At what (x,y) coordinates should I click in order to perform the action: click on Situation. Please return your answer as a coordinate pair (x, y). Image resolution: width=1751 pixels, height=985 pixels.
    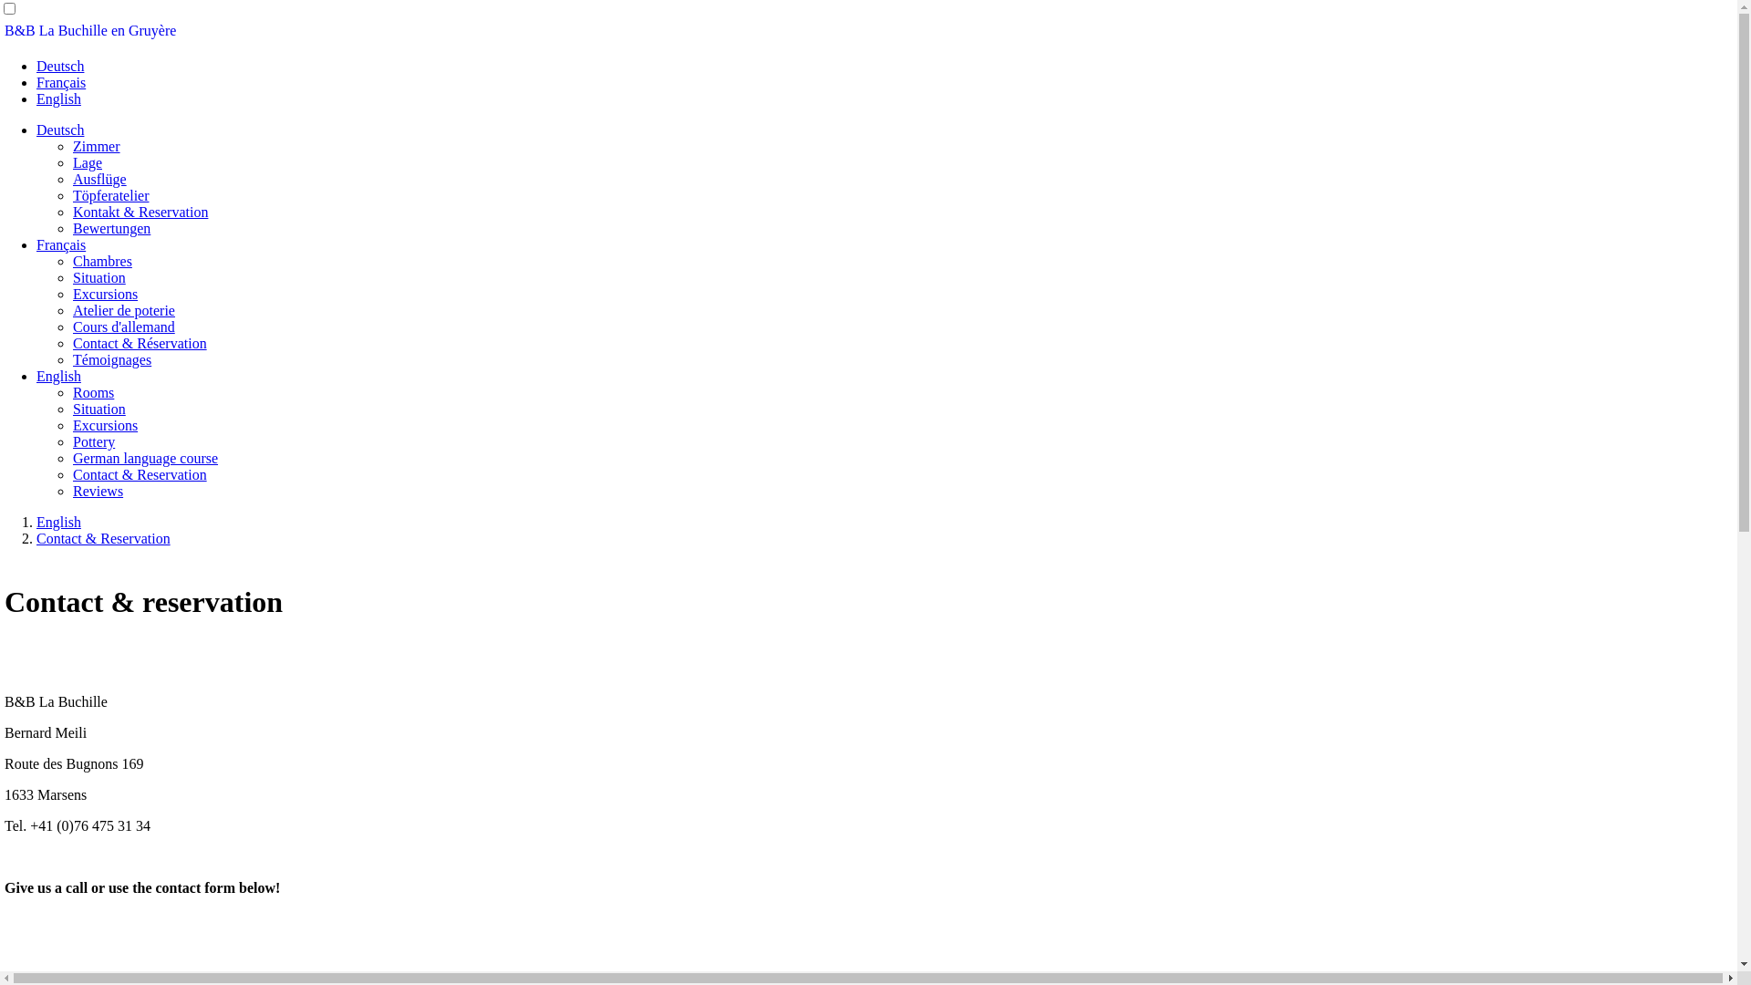
    Looking at the image, I should click on (99, 409).